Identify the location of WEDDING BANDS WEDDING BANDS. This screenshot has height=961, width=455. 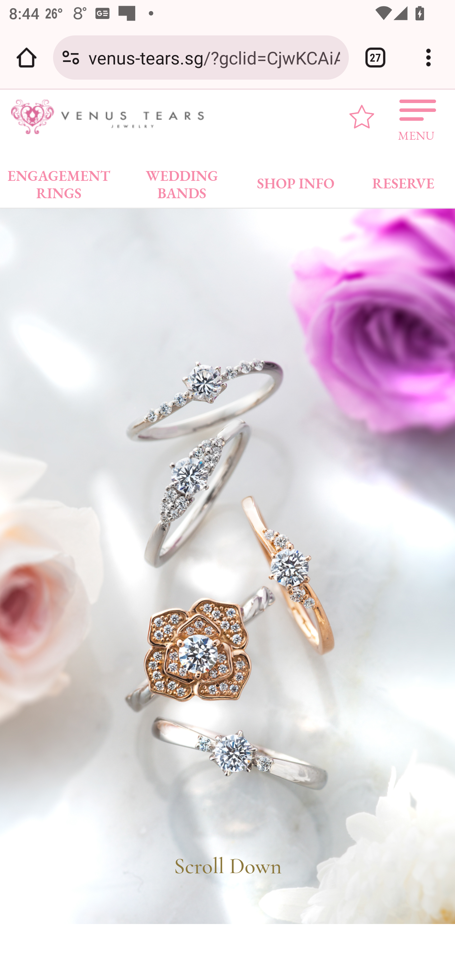
(182, 181).